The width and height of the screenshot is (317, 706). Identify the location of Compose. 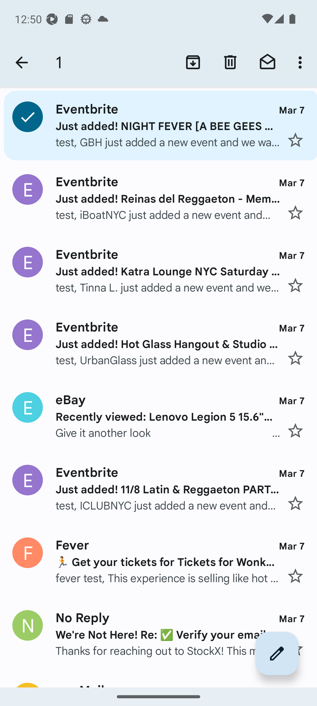
(277, 653).